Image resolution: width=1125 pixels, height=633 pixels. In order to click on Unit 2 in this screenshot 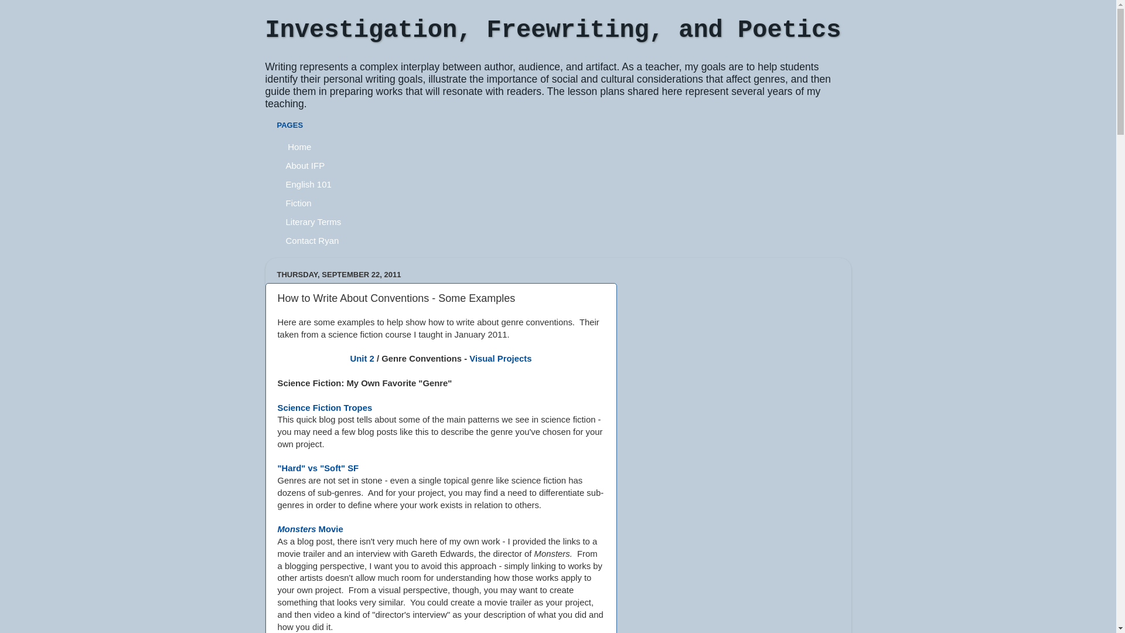, I will do `click(362, 359)`.